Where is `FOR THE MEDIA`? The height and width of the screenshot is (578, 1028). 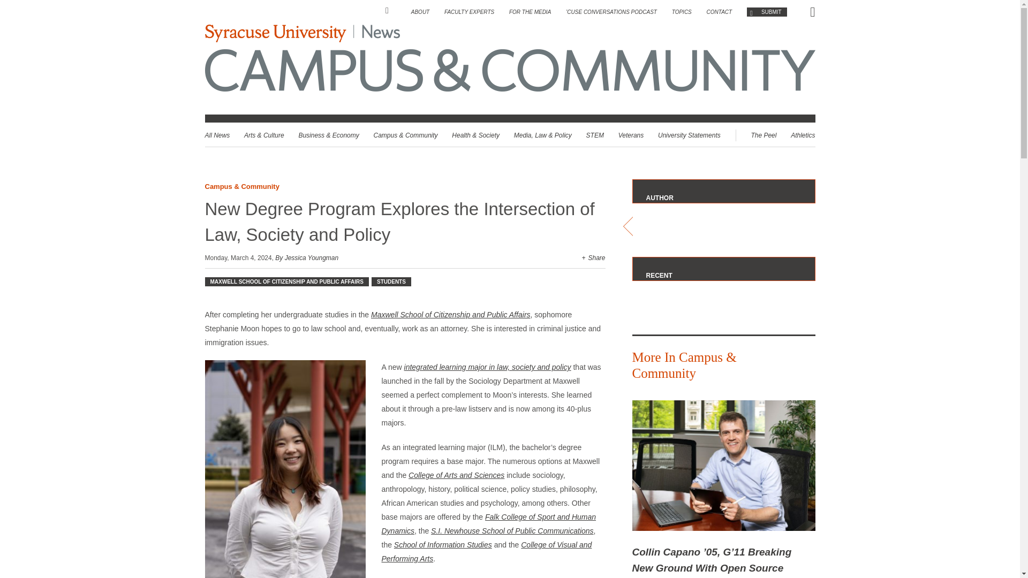 FOR THE MEDIA is located at coordinates (530, 12).